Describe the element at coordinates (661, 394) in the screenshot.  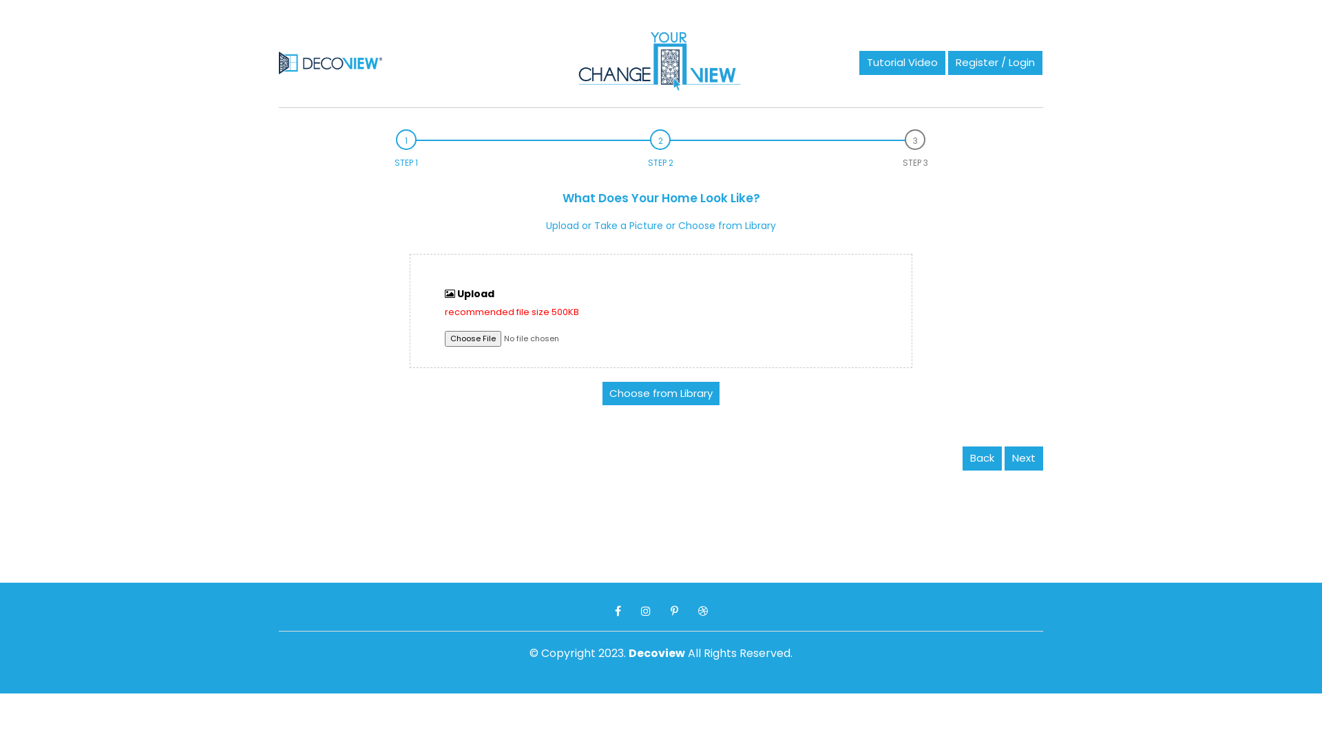
I see `Choose from Library` at that location.